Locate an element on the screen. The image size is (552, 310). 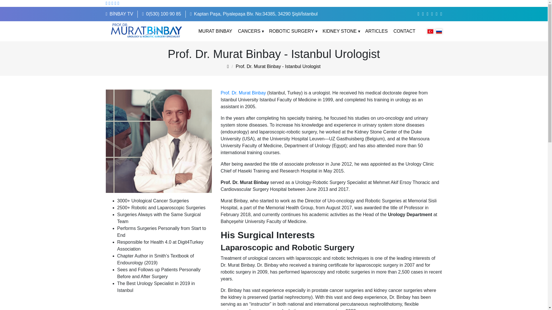
ROBOTIC SURGERY is located at coordinates (292, 31).